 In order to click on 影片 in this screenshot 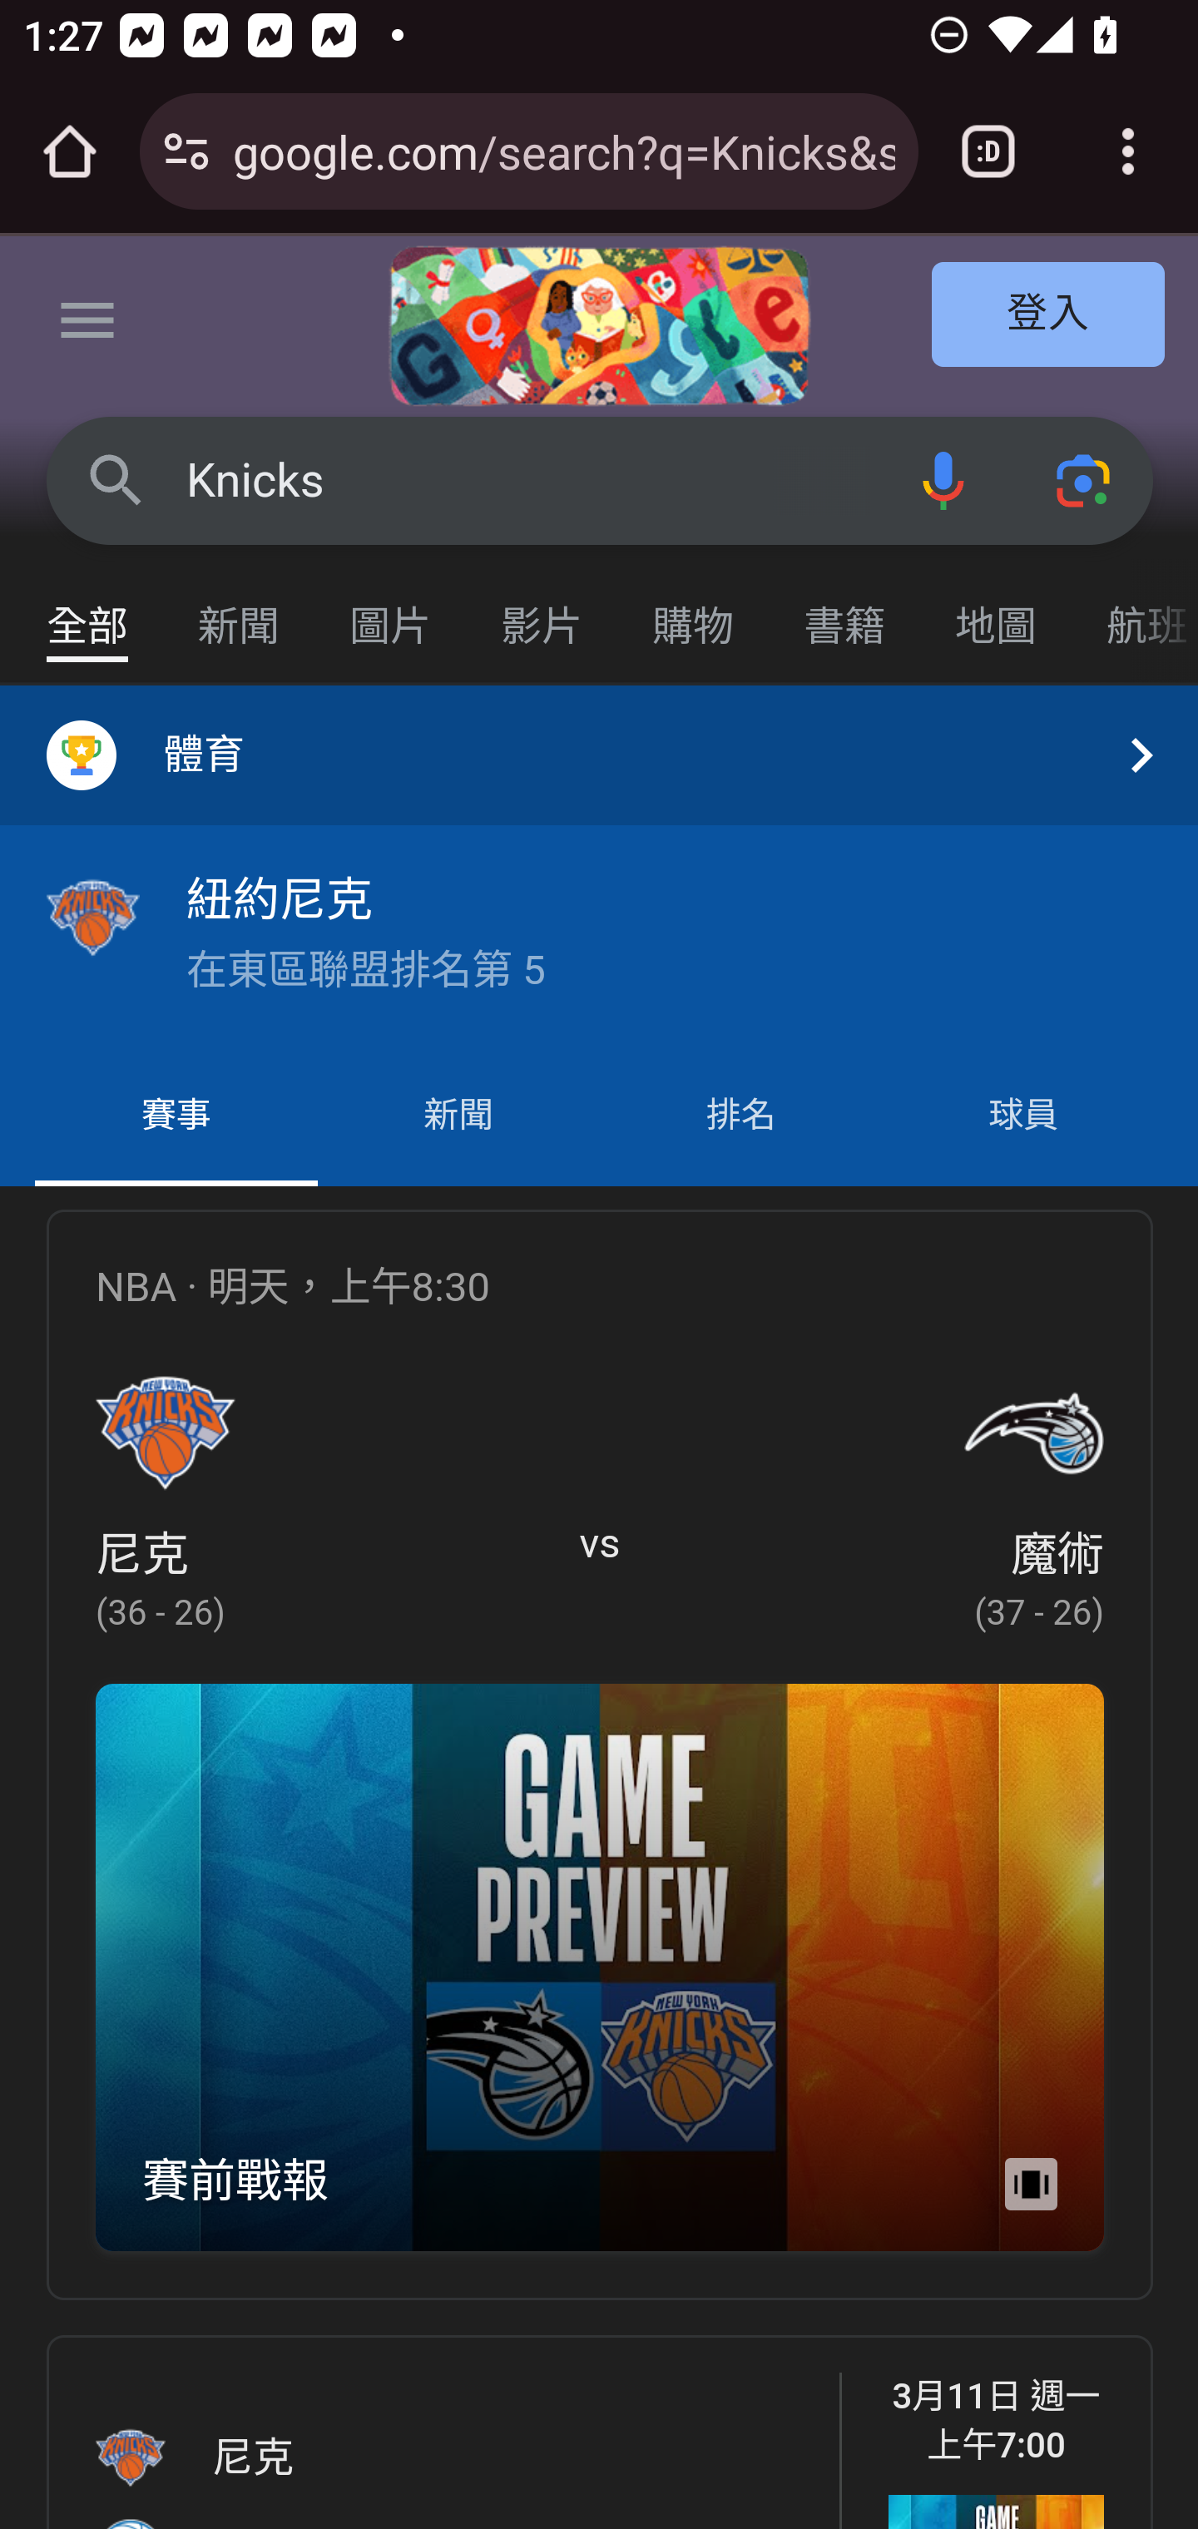, I will do `click(542, 611)`.